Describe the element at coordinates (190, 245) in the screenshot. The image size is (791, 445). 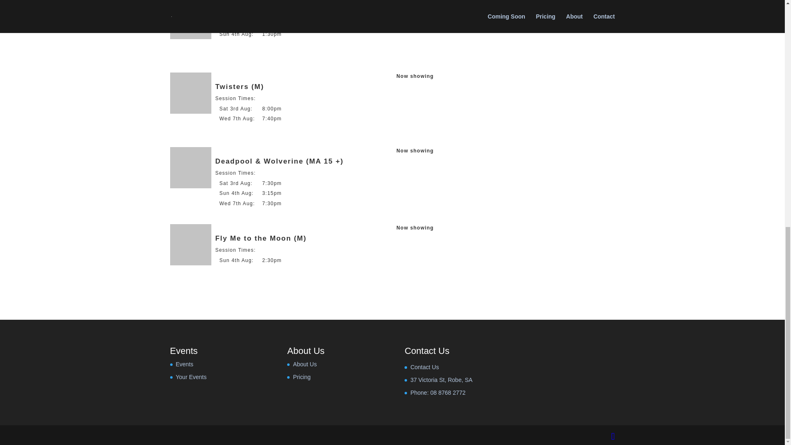
I see `Fly Me to the Moon` at that location.